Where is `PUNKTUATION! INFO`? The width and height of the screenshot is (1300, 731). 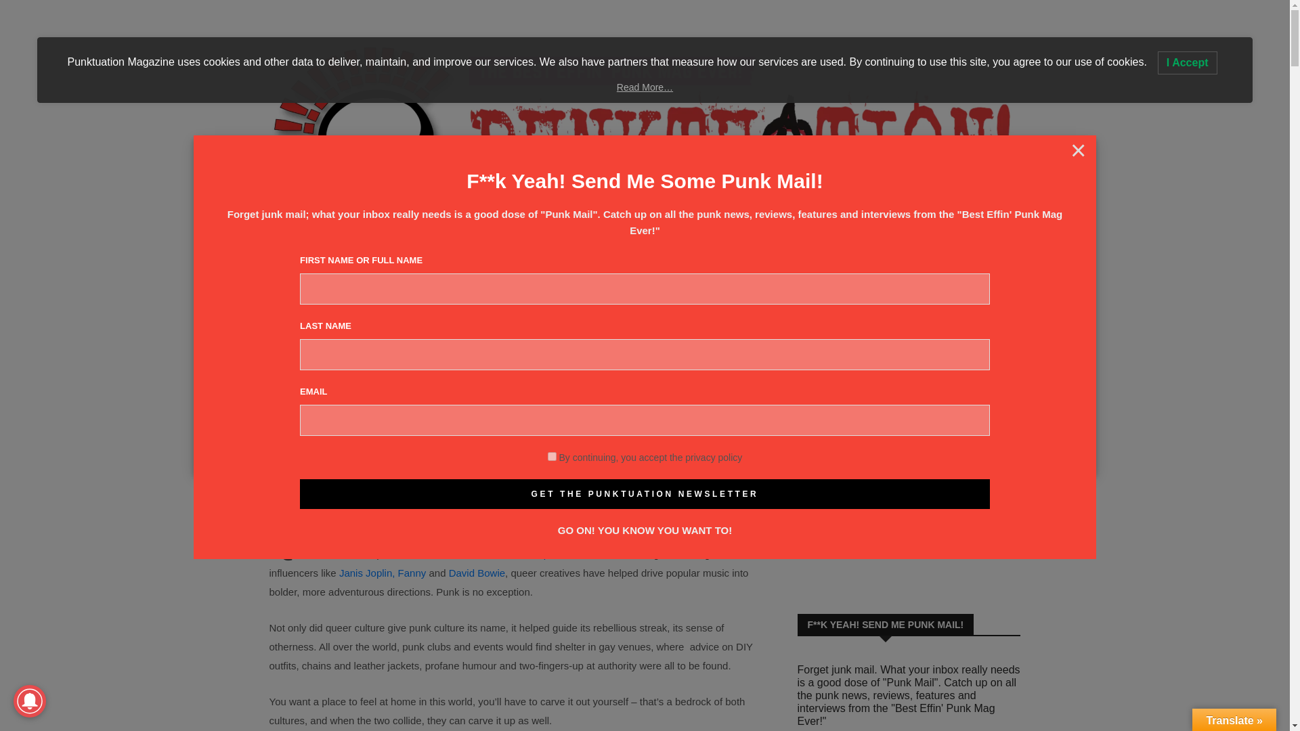
PUNKTUATION! INFO is located at coordinates (735, 316).